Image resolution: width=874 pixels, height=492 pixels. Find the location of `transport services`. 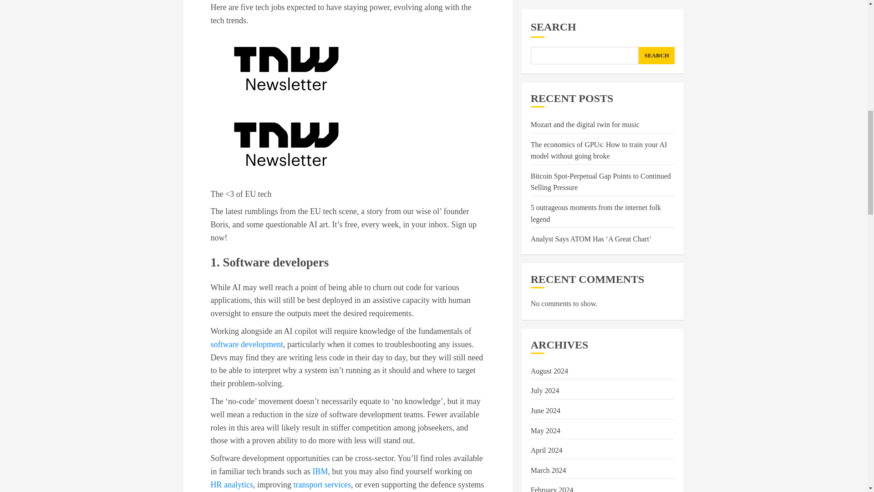

transport services is located at coordinates (321, 485).